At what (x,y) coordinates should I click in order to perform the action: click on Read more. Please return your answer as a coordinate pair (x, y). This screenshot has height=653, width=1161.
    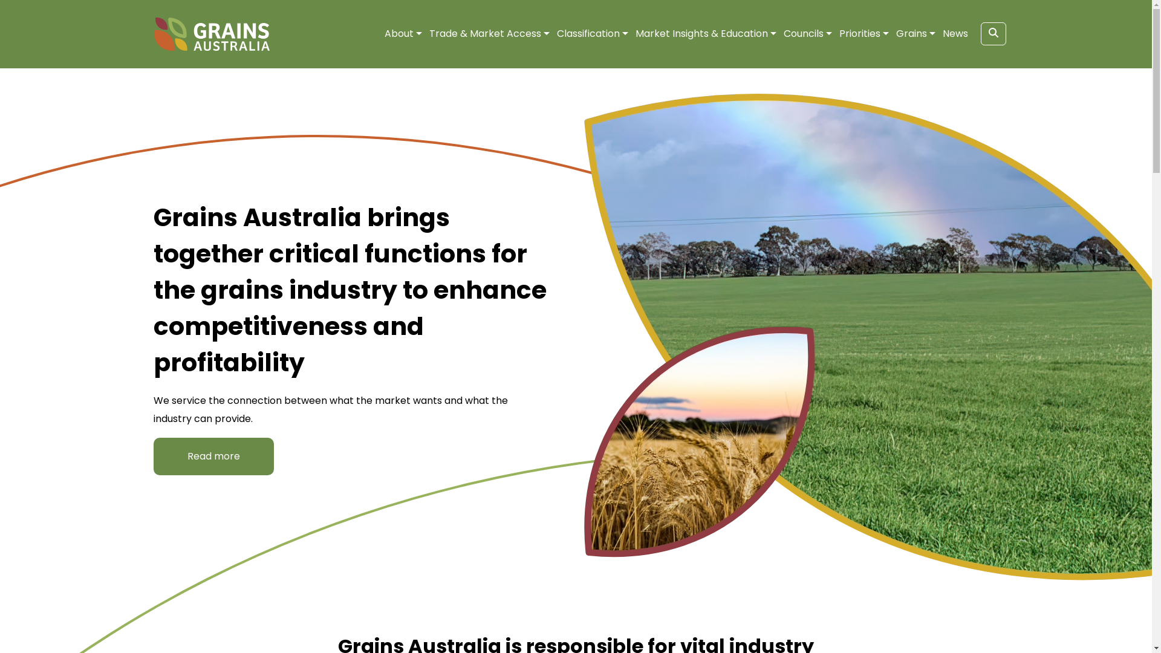
    Looking at the image, I should click on (214, 456).